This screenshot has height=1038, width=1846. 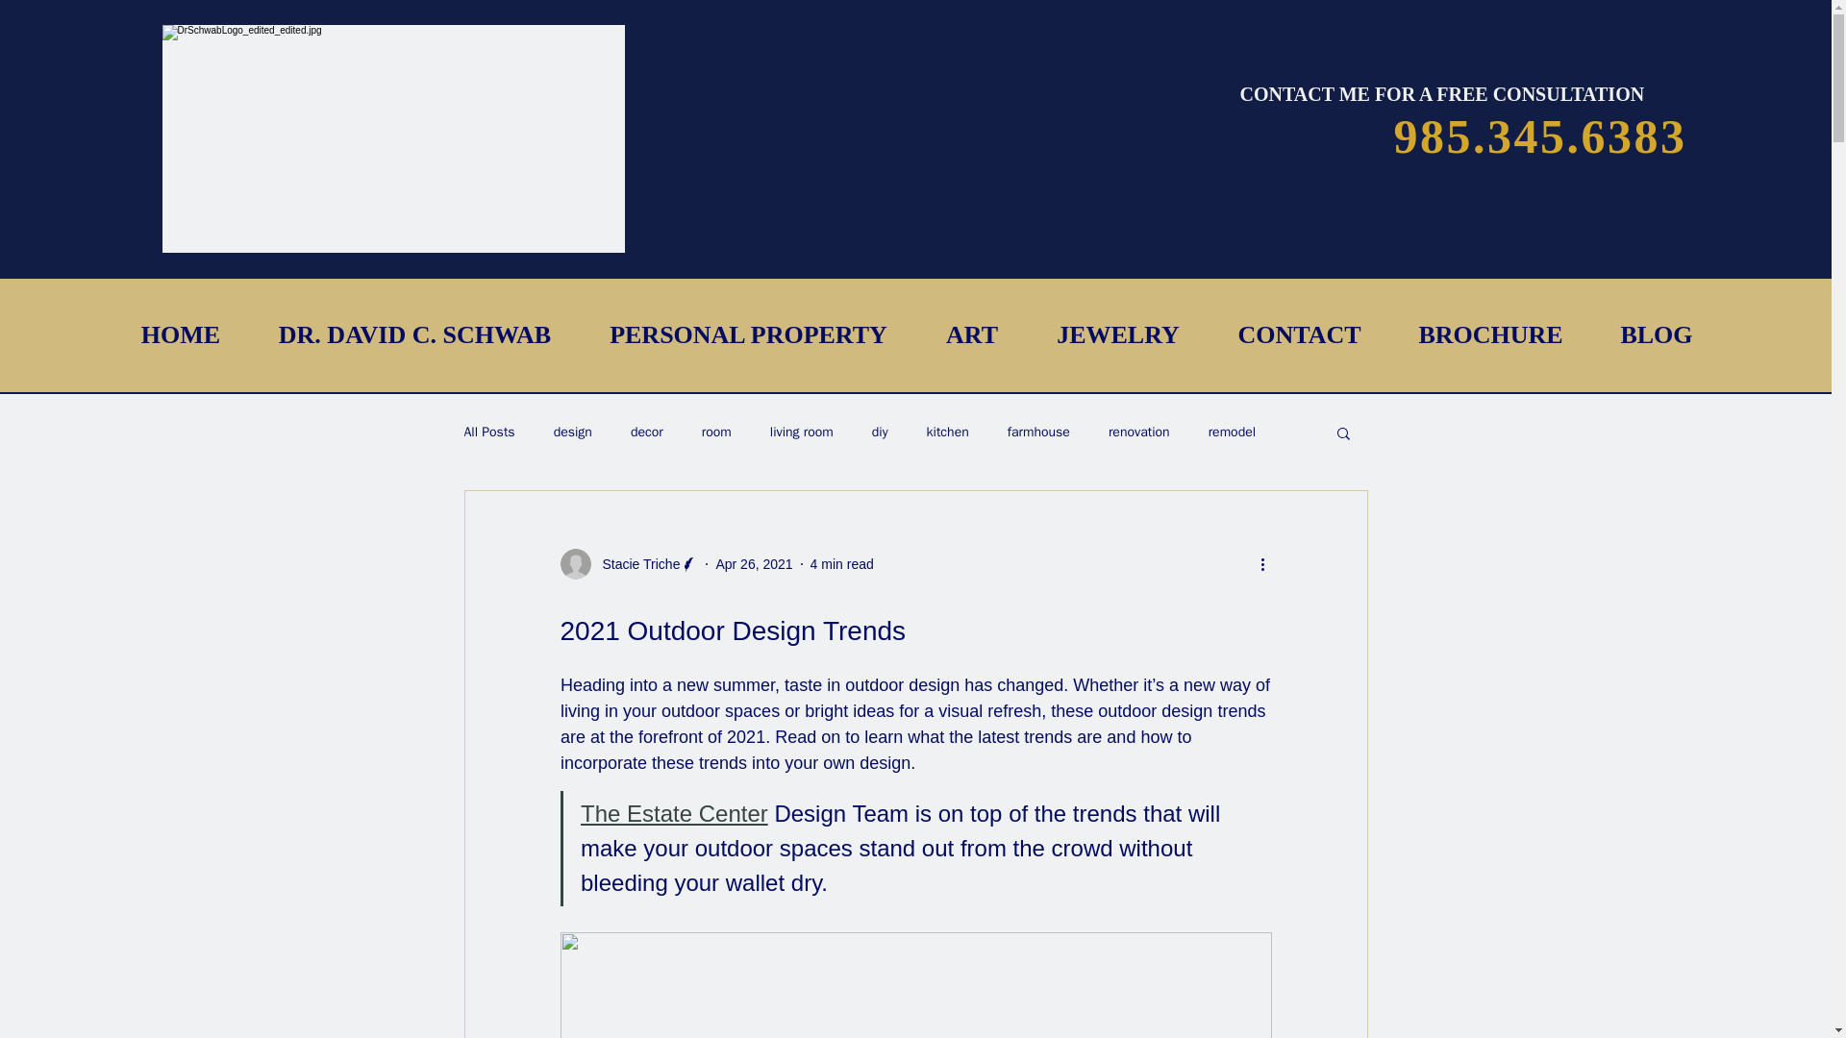 I want to click on CONTACT, so click(x=1299, y=334).